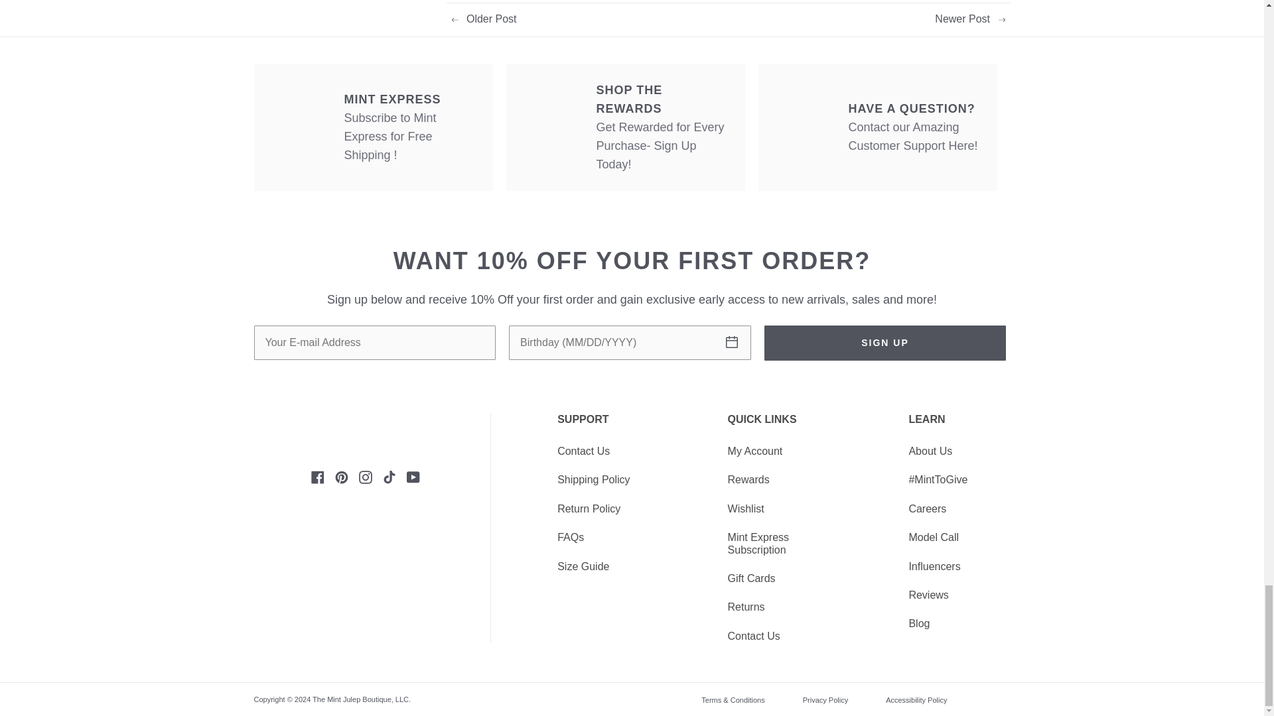 The height and width of the screenshot is (716, 1274). Describe the element at coordinates (413, 476) in the screenshot. I see `Shop the Mint on YouTube` at that location.